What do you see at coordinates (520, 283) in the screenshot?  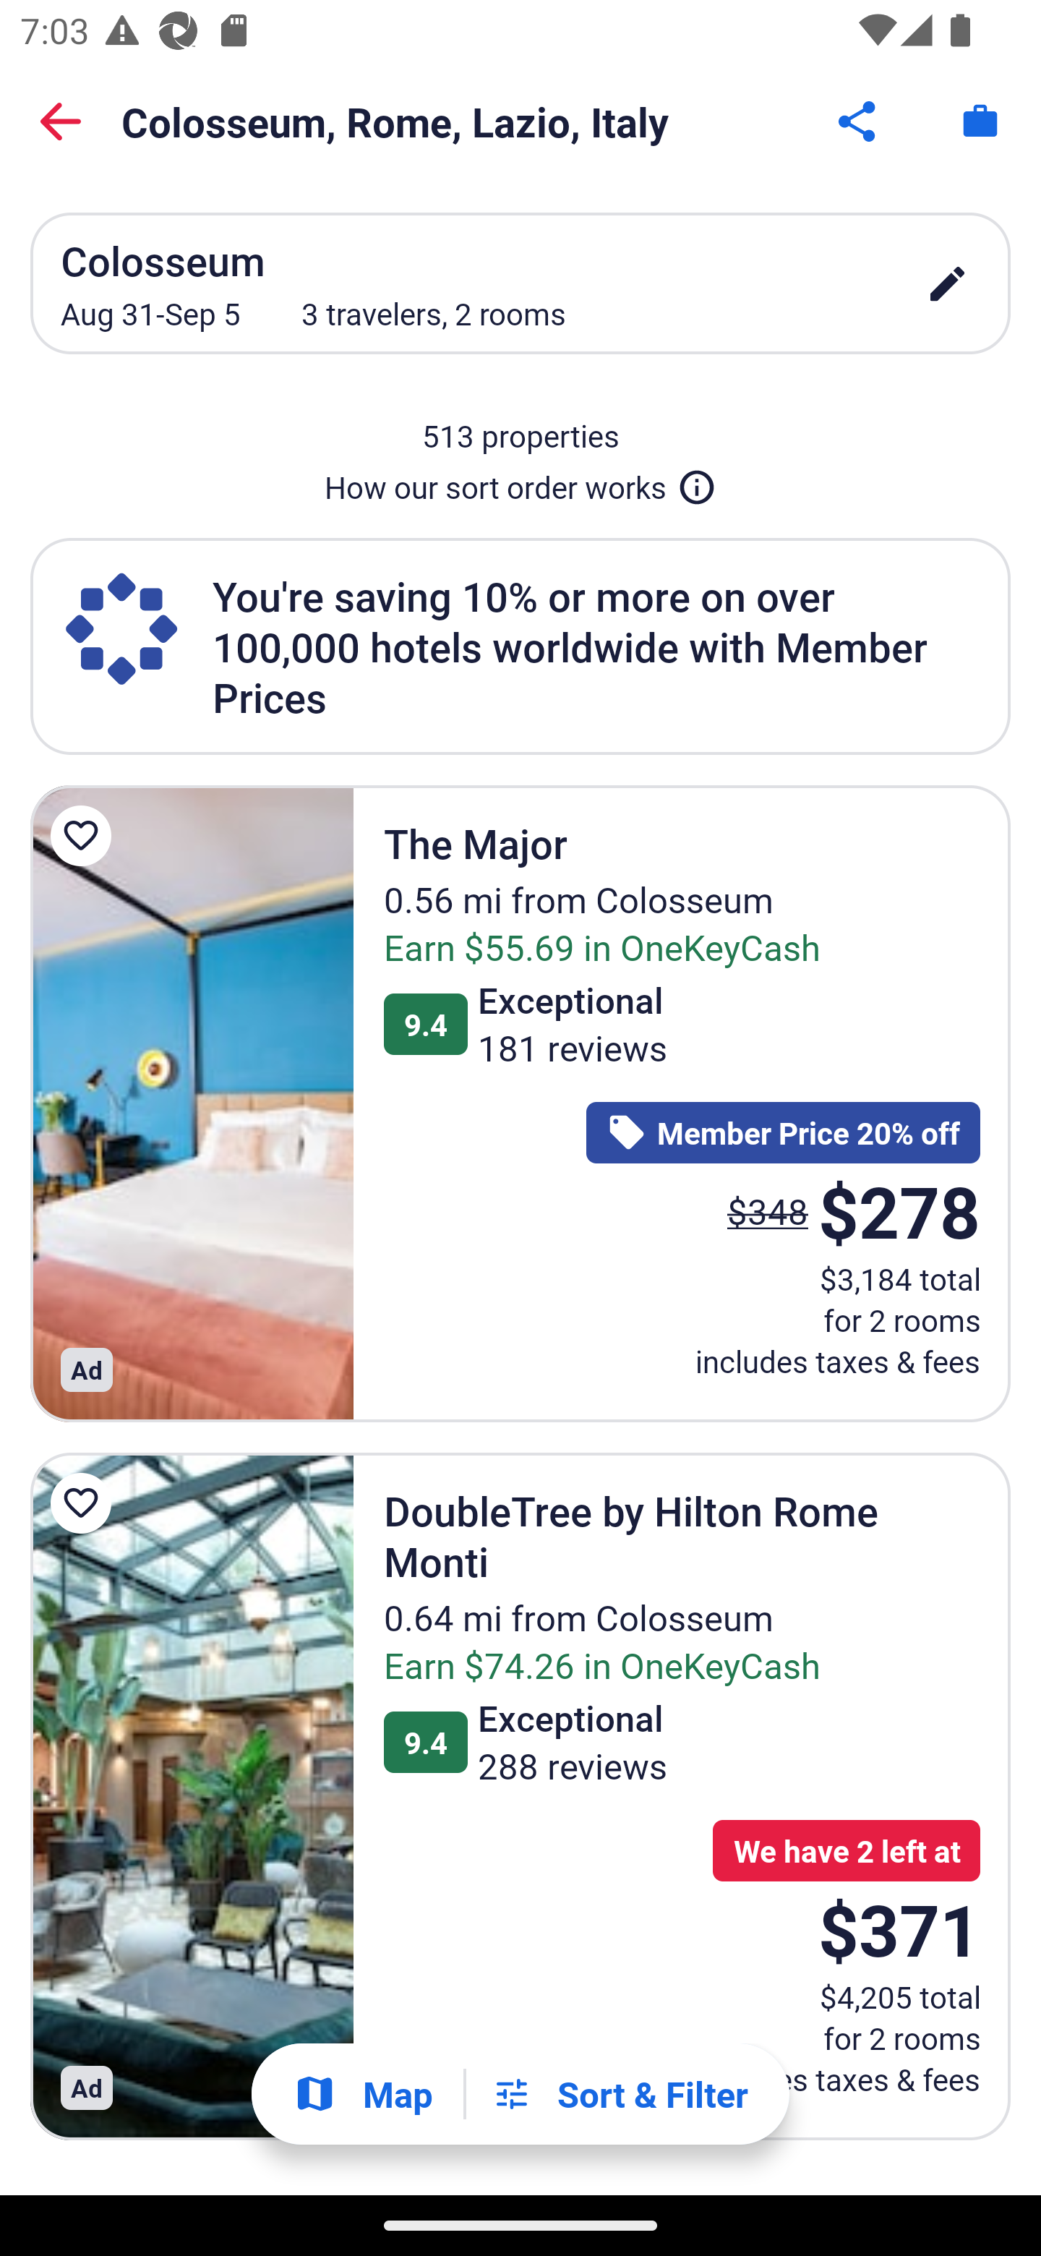 I see `Colosseum Aug 31-Sep 5 3 travelers, 2 rooms edit` at bounding box center [520, 283].